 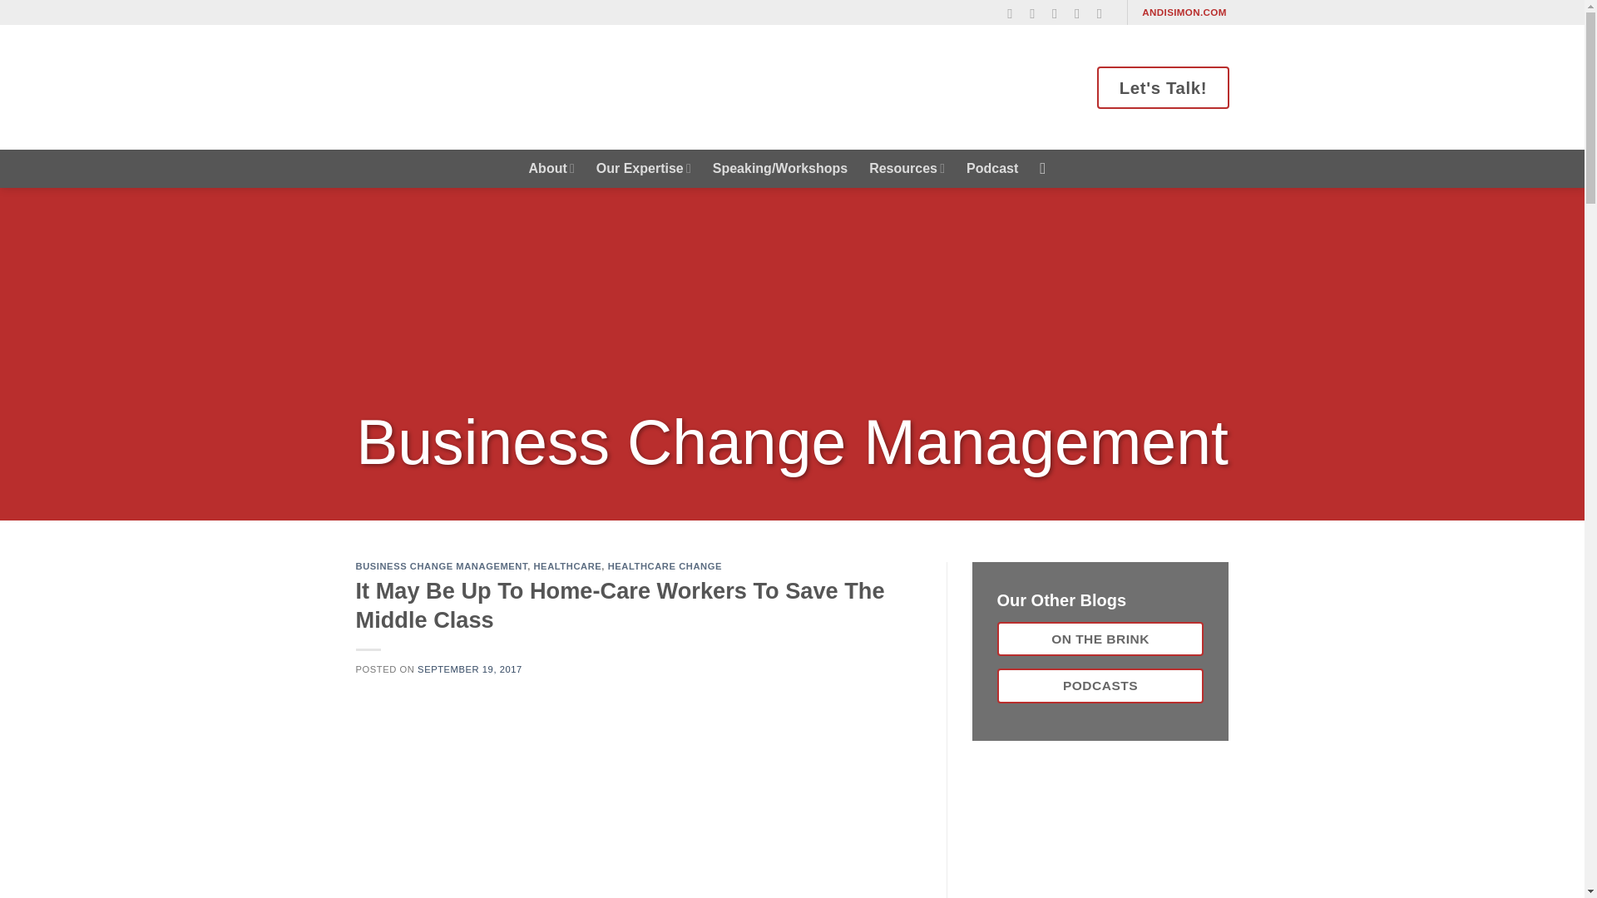 I want to click on ANDISIMON.COM, so click(x=1184, y=12).